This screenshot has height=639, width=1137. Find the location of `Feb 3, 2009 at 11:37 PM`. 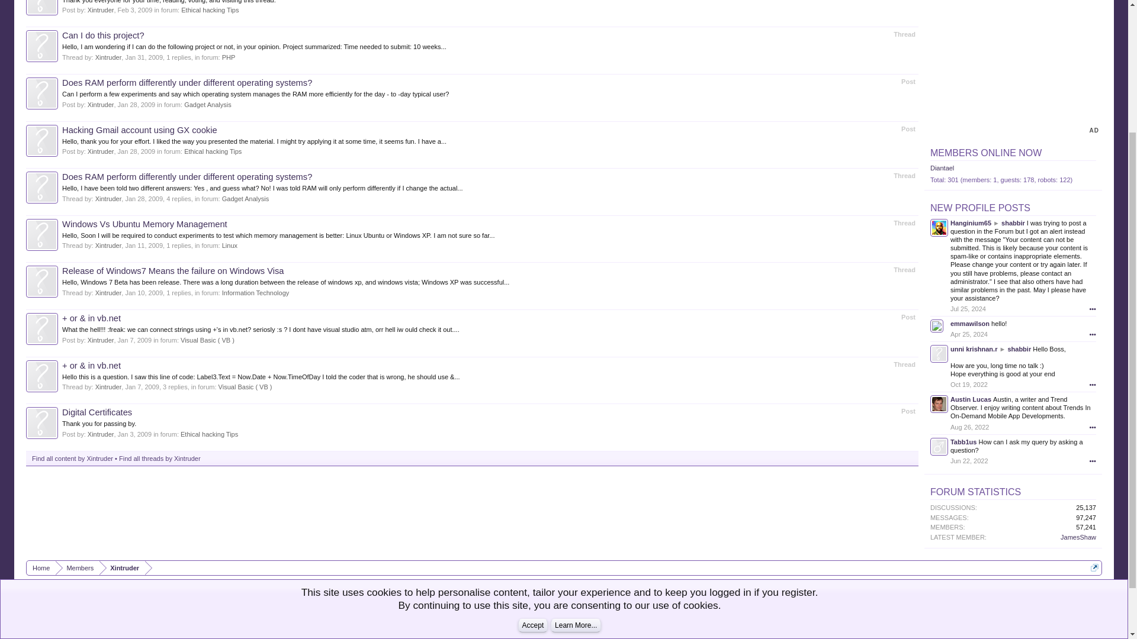

Feb 3, 2009 at 11:37 PM is located at coordinates (135, 9).